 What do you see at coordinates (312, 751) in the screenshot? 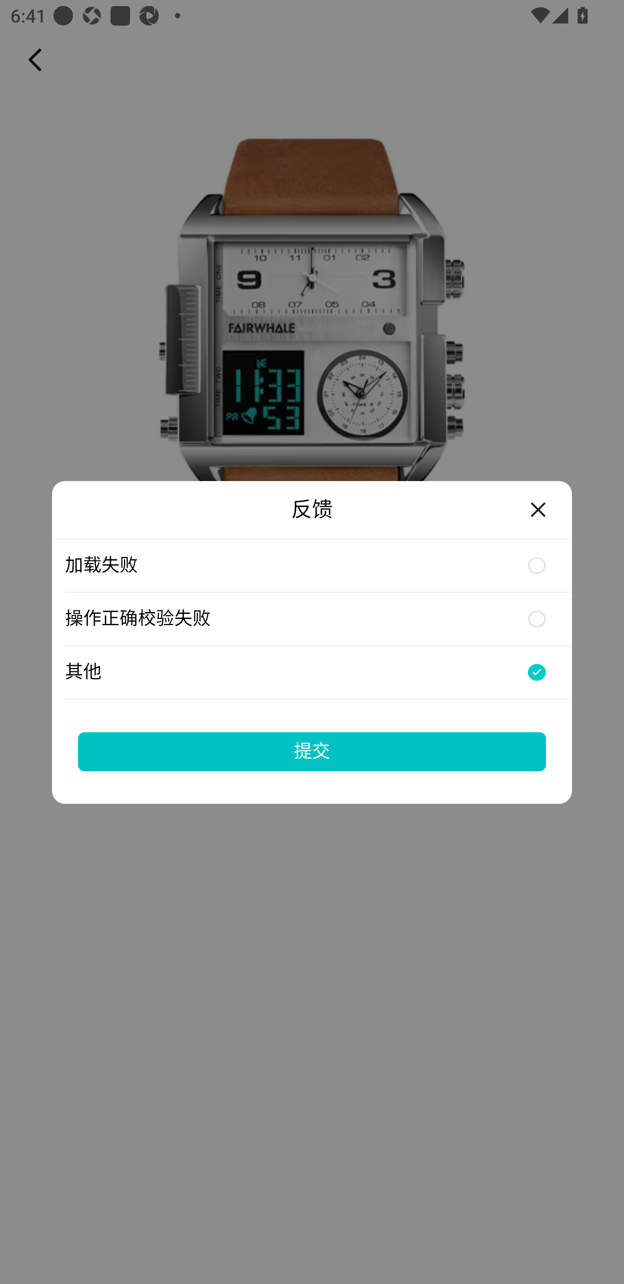
I see `提交` at bounding box center [312, 751].